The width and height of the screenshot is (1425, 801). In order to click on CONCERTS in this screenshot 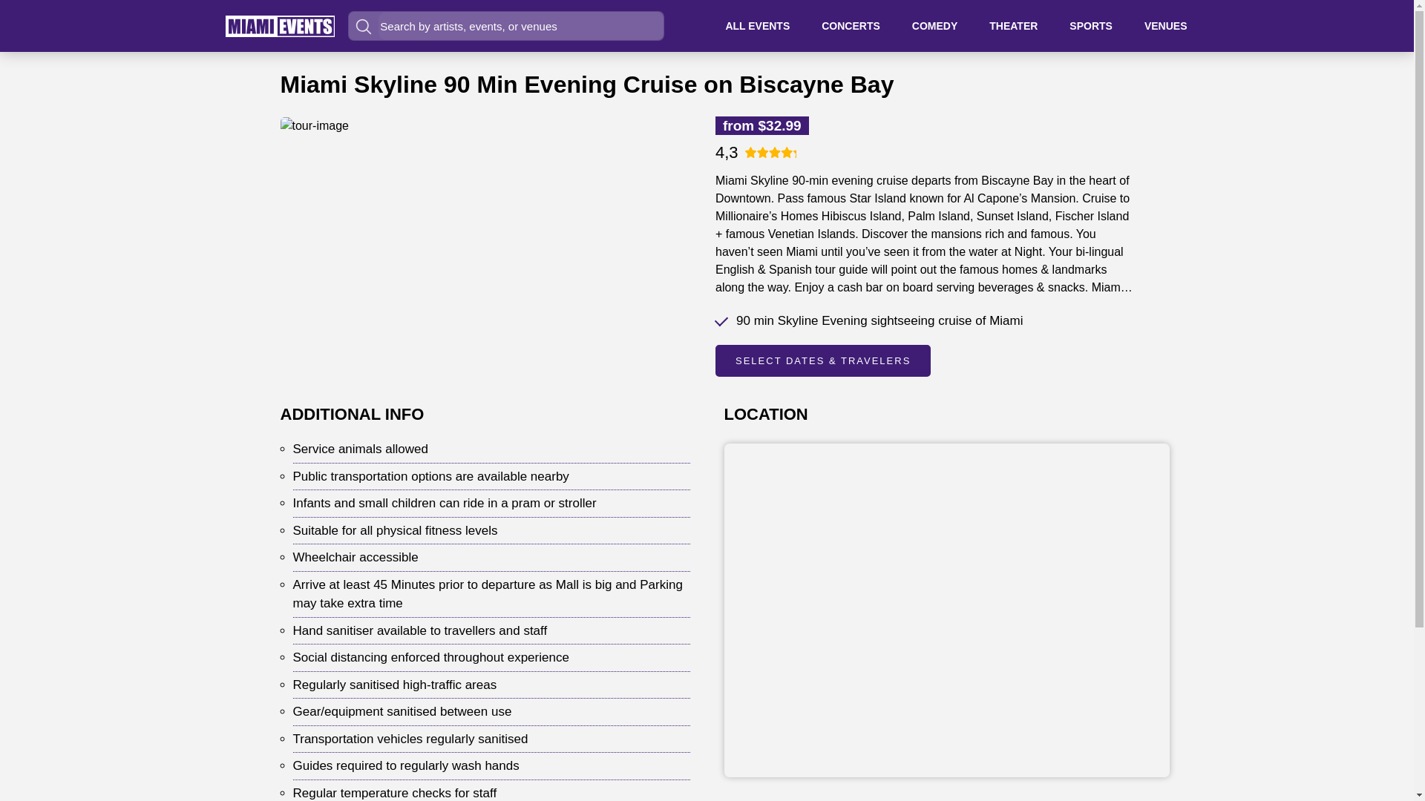, I will do `click(851, 25)`.